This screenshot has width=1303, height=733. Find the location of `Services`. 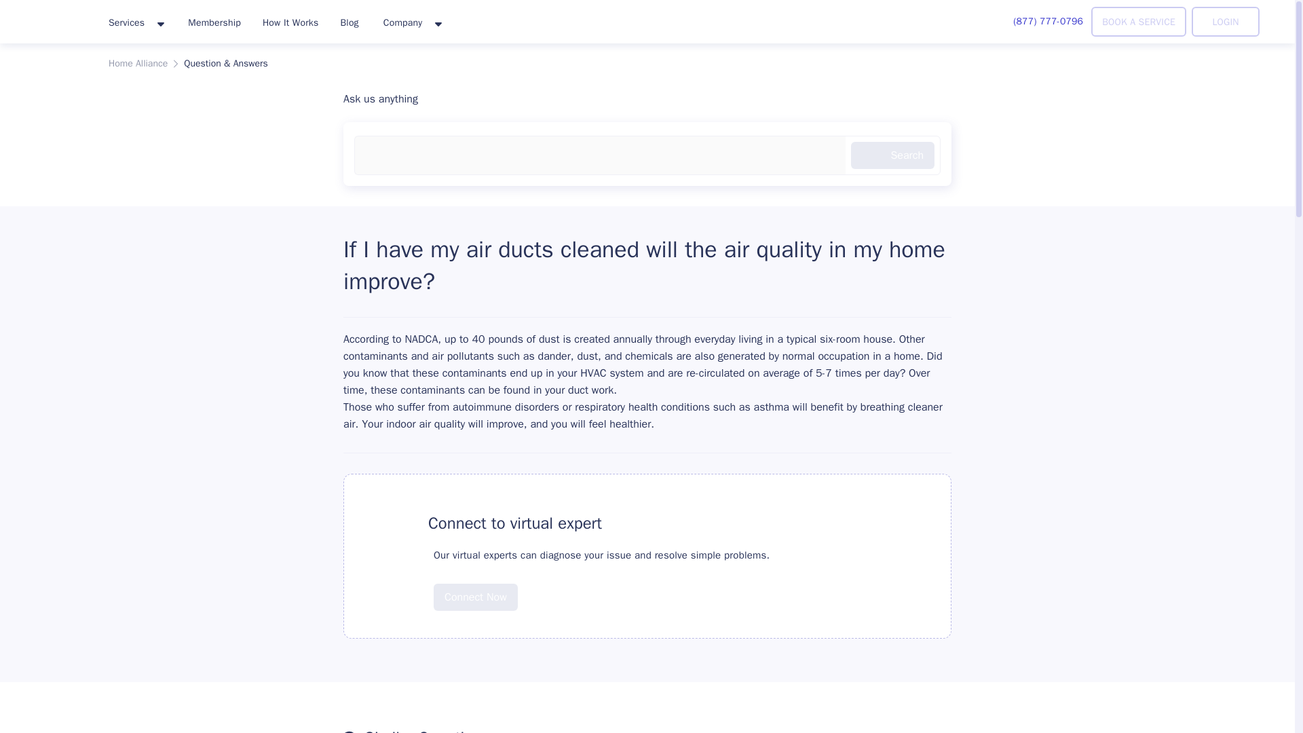

Services is located at coordinates (136, 23).